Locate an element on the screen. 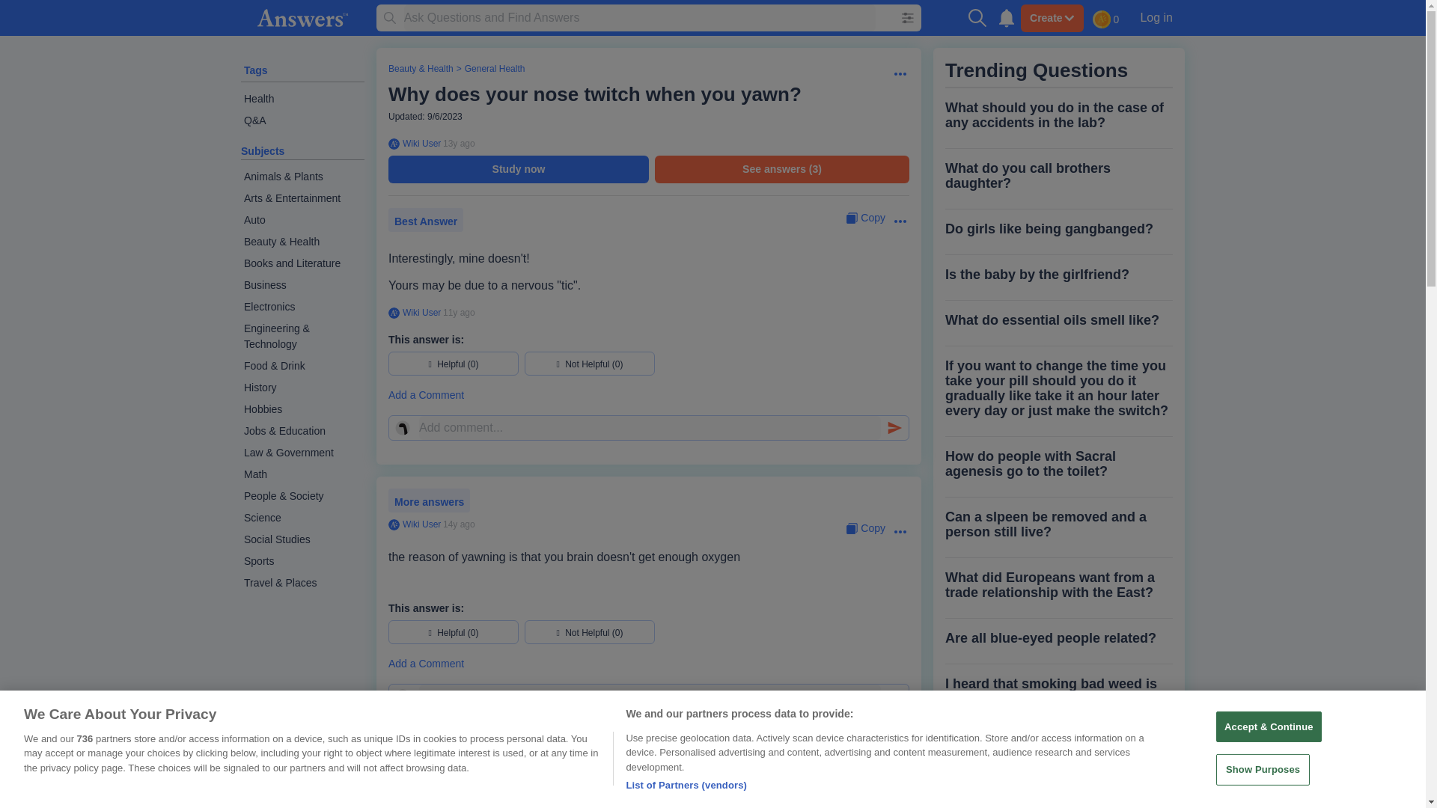 The height and width of the screenshot is (808, 1437). History is located at coordinates (302, 388).